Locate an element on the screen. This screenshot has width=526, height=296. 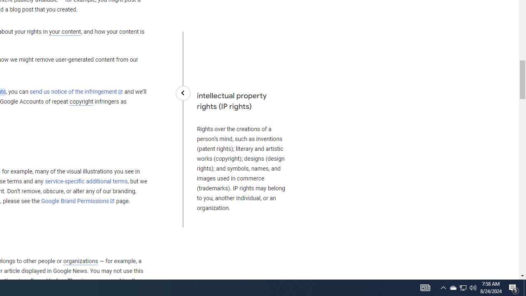
organizations is located at coordinates (81, 261).